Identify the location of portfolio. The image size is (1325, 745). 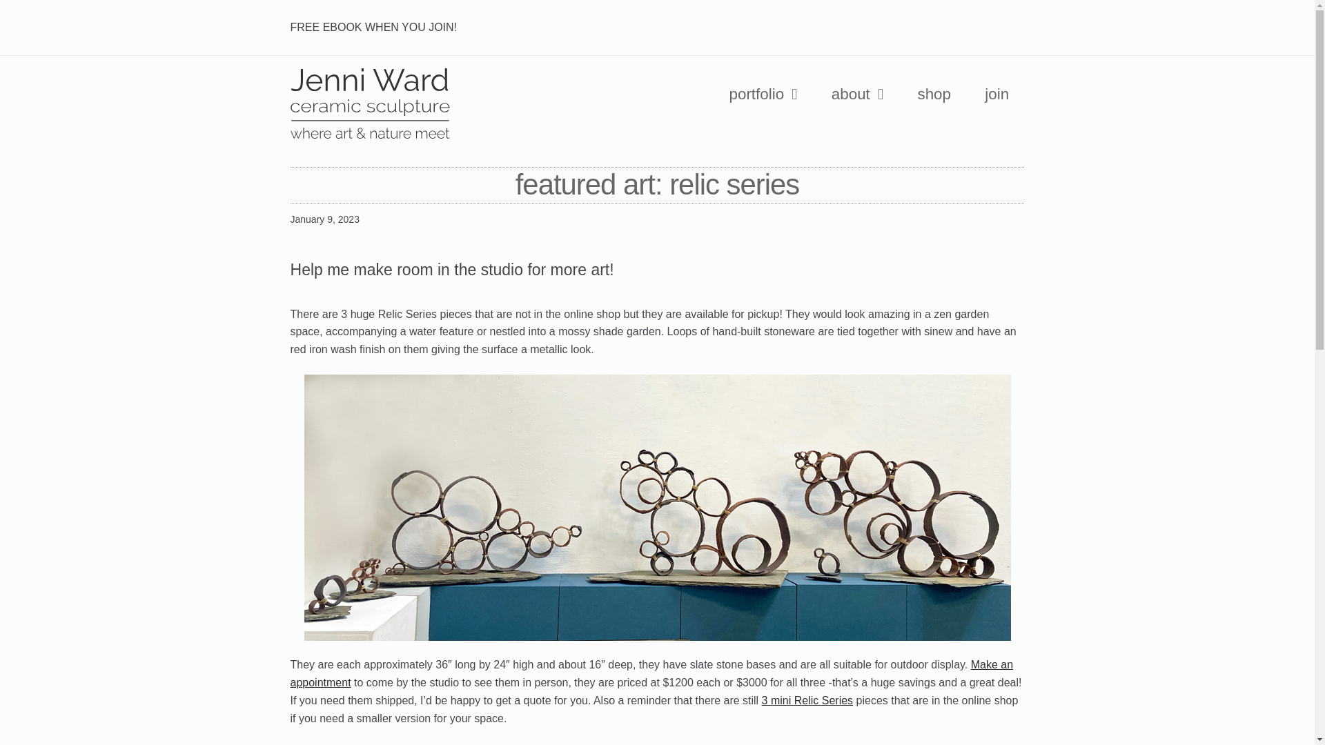
(763, 94).